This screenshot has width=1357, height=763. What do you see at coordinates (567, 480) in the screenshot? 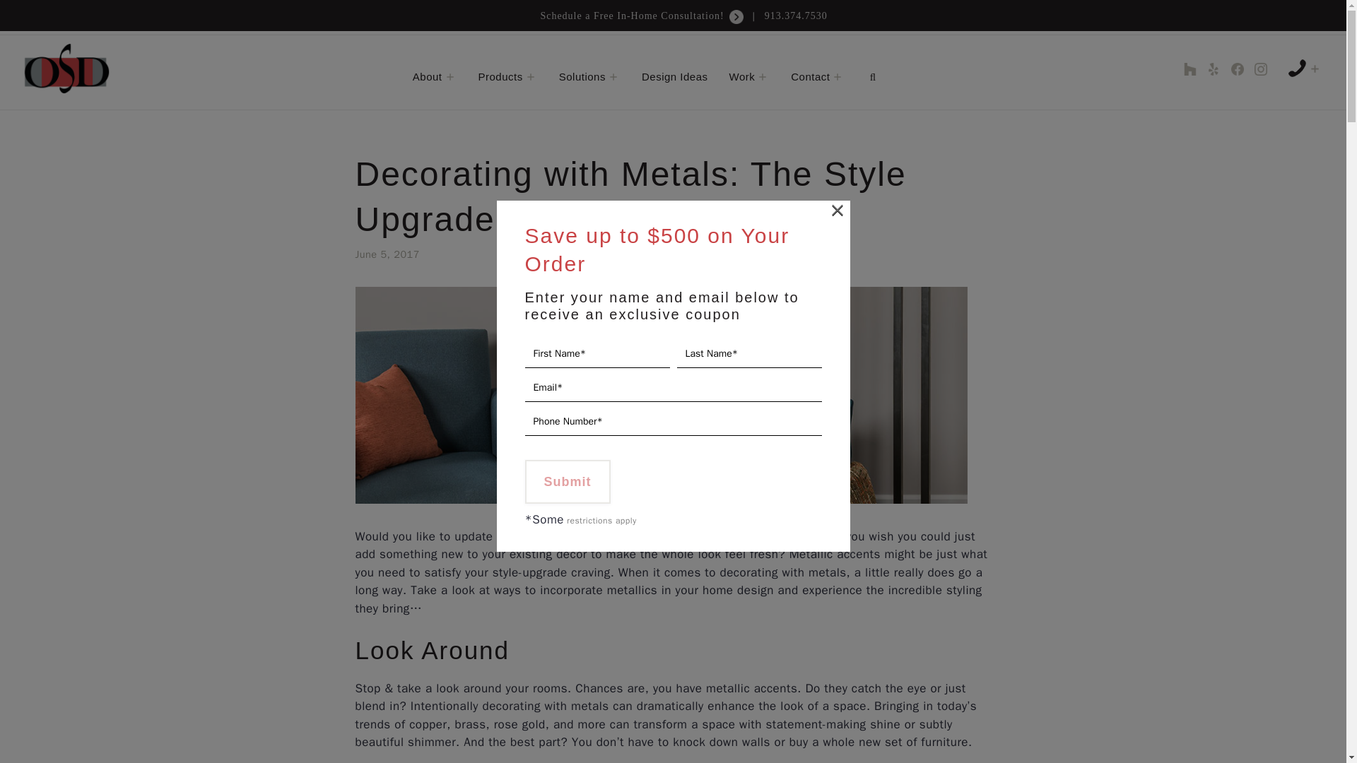
I see `Submit` at bounding box center [567, 480].